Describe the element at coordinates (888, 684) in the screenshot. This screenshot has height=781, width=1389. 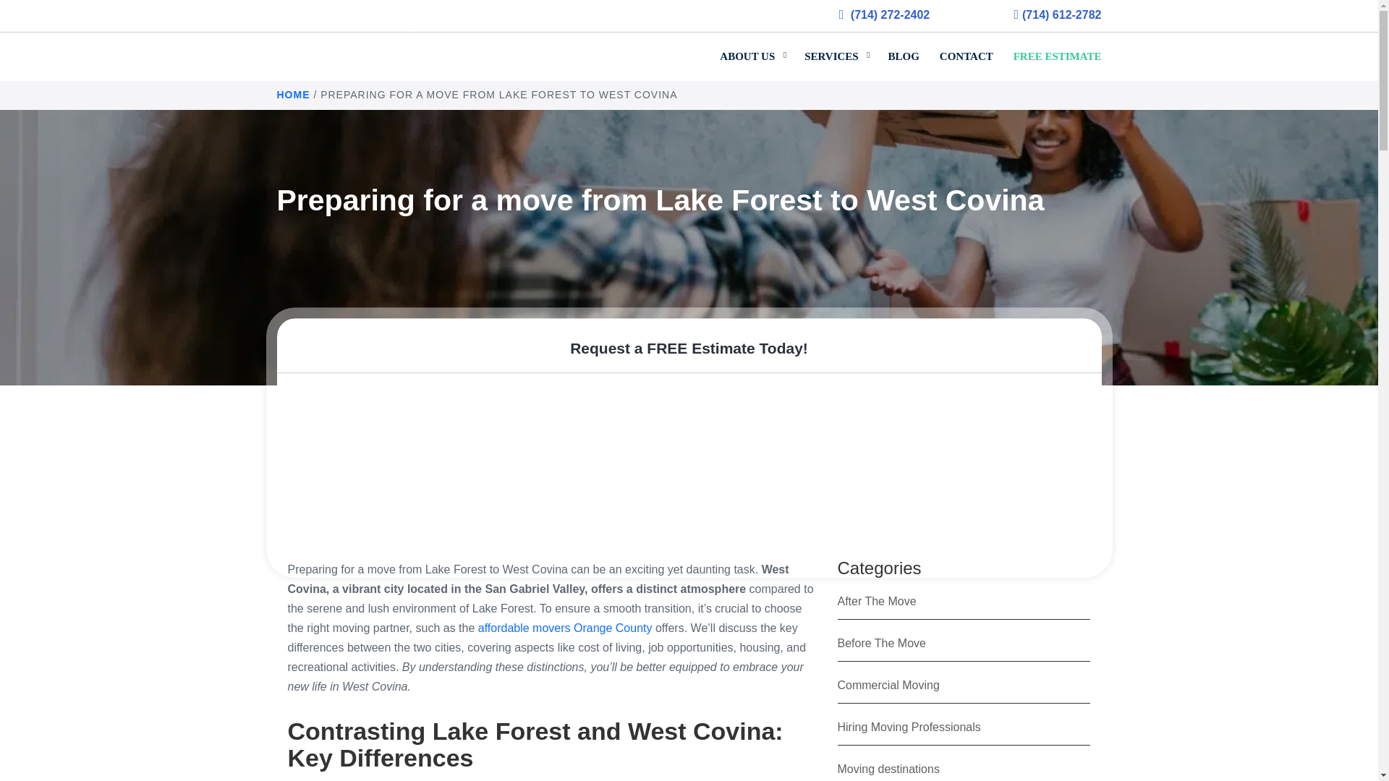
I see `Commercial Moving` at that location.